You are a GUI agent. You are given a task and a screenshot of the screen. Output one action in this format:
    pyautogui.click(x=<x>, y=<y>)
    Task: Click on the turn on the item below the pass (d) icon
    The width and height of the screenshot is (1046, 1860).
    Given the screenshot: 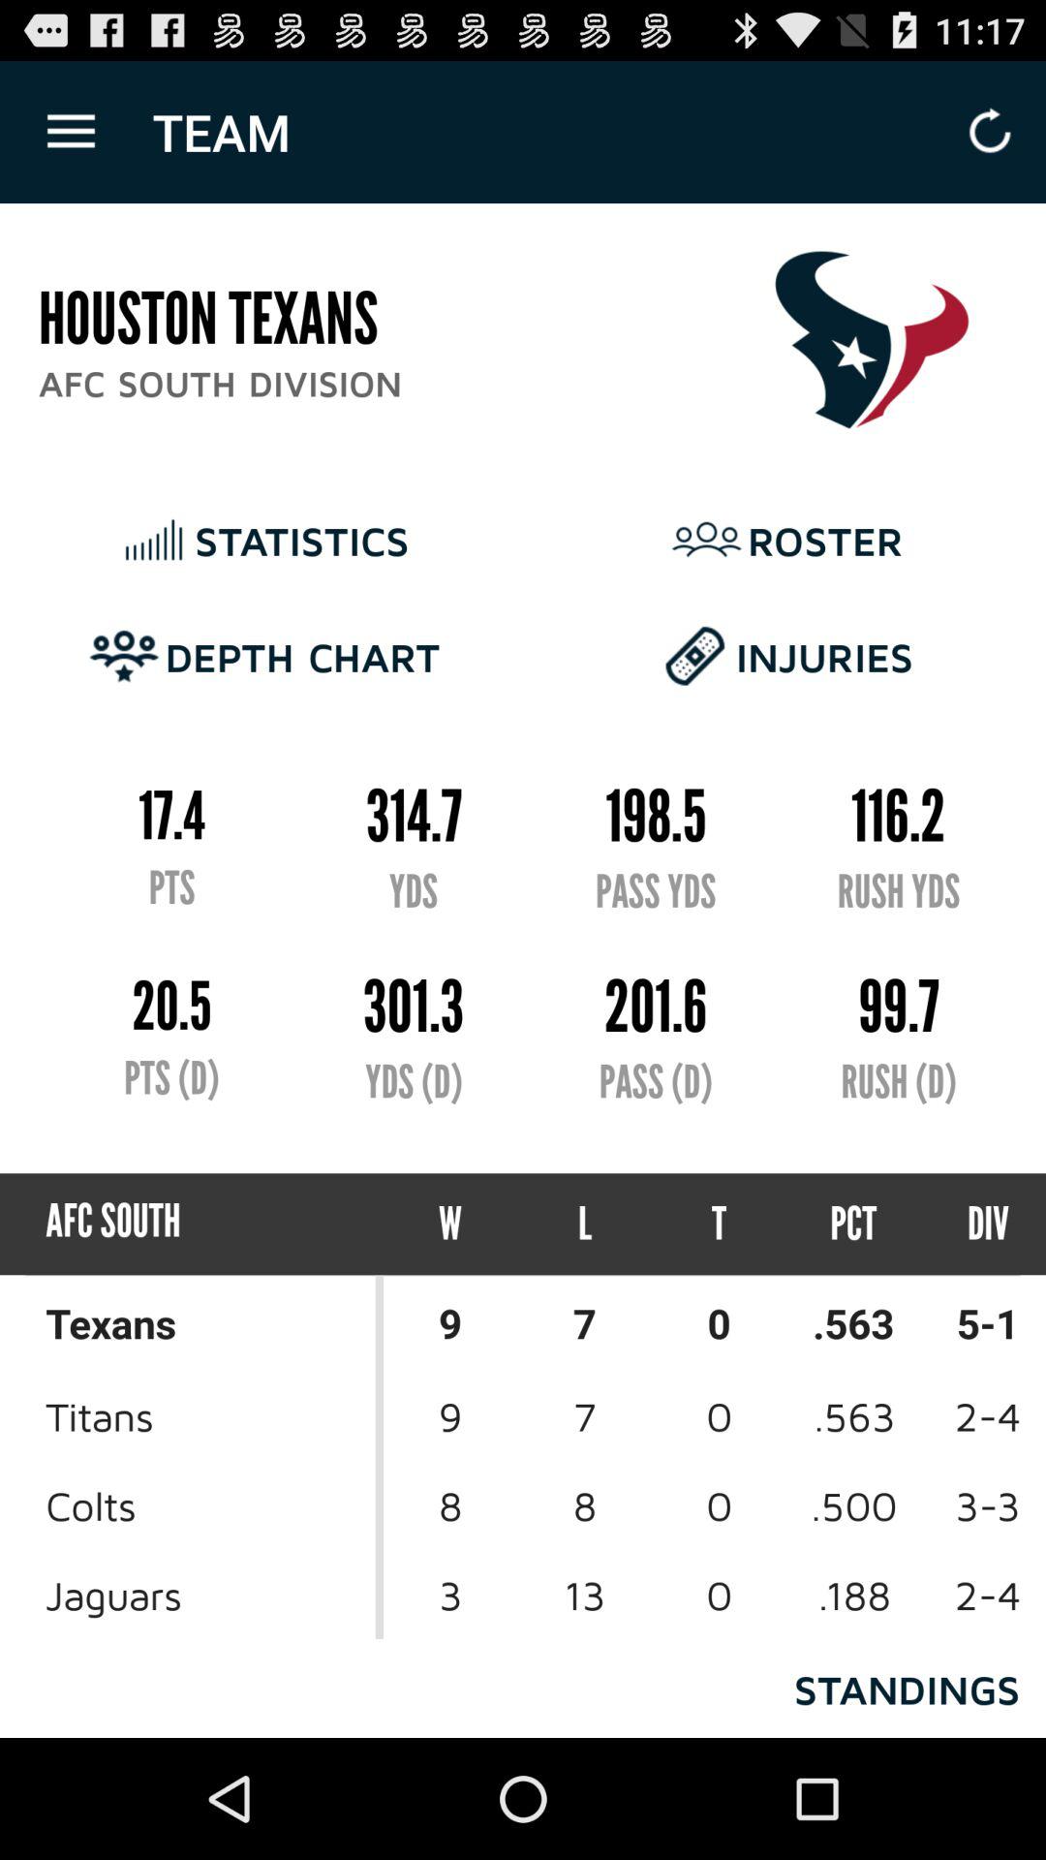 What is the action you would take?
    pyautogui.click(x=585, y=1224)
    